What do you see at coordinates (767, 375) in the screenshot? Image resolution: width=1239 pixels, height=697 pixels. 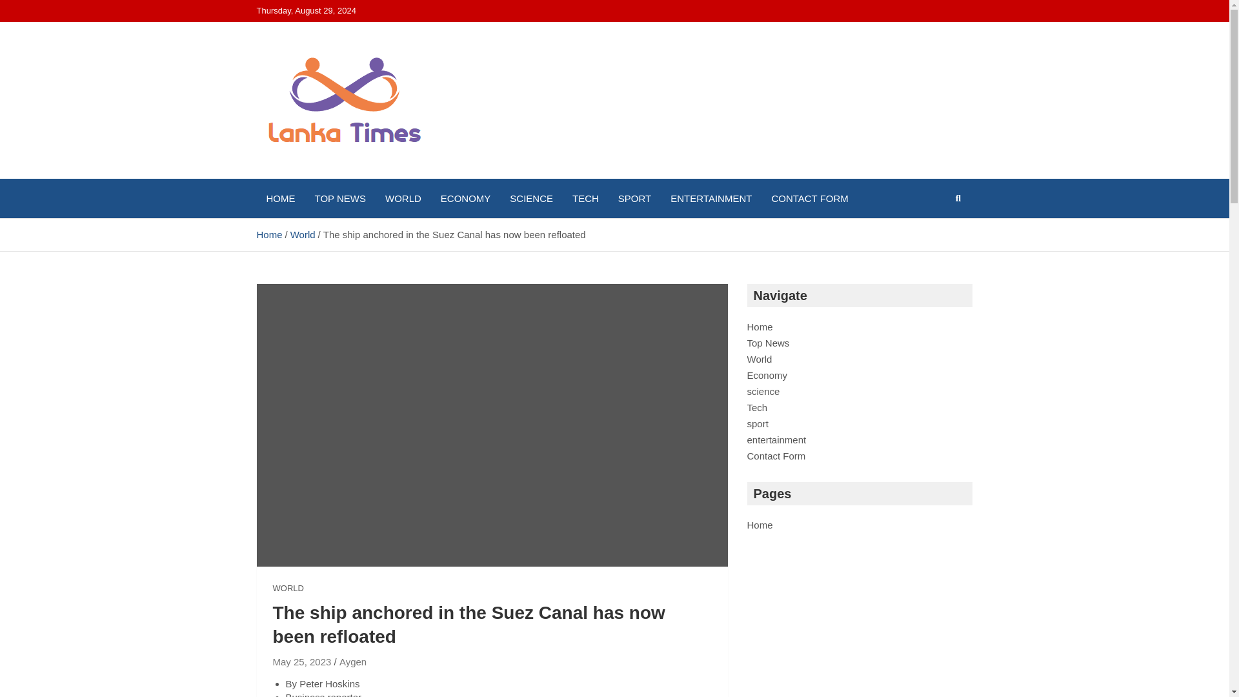 I see `Economy` at bounding box center [767, 375].